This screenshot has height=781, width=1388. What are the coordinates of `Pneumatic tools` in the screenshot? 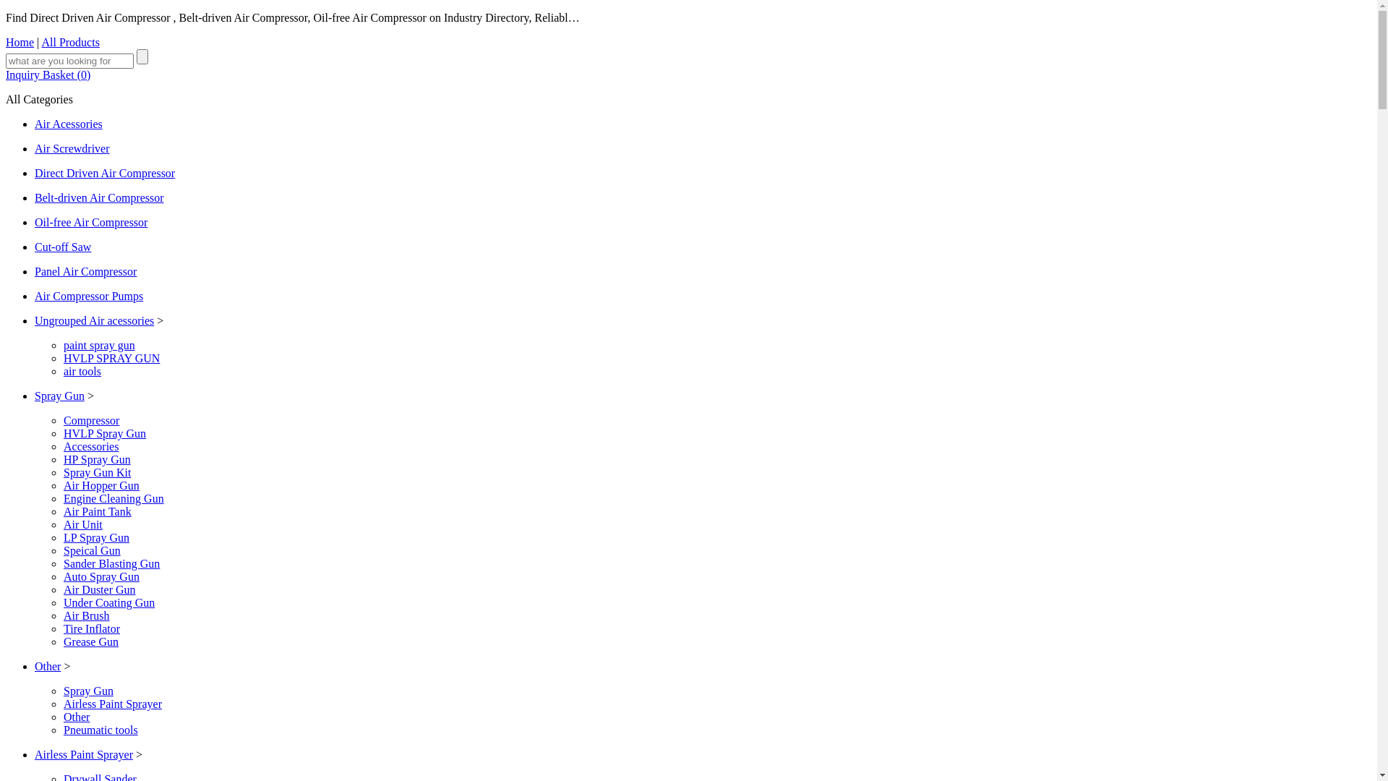 It's located at (101, 730).